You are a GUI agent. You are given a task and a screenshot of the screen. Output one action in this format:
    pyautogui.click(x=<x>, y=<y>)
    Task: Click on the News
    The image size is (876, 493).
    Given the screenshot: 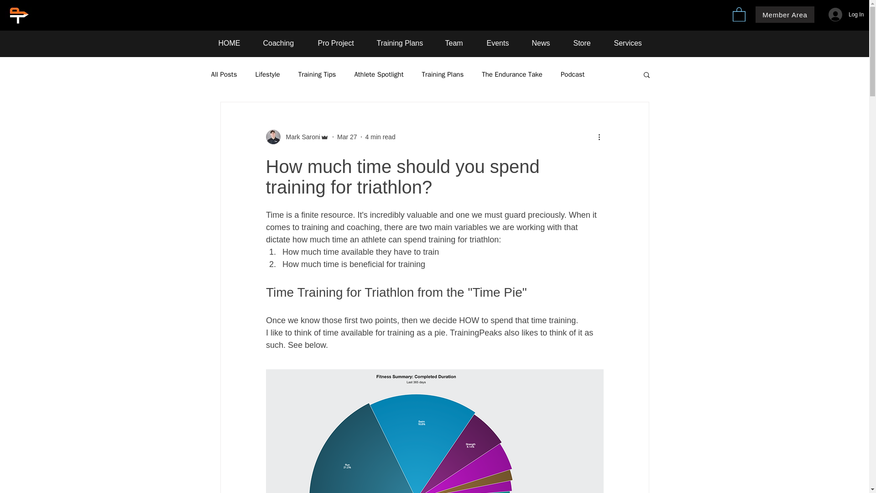 What is the action you would take?
    pyautogui.click(x=545, y=46)
    